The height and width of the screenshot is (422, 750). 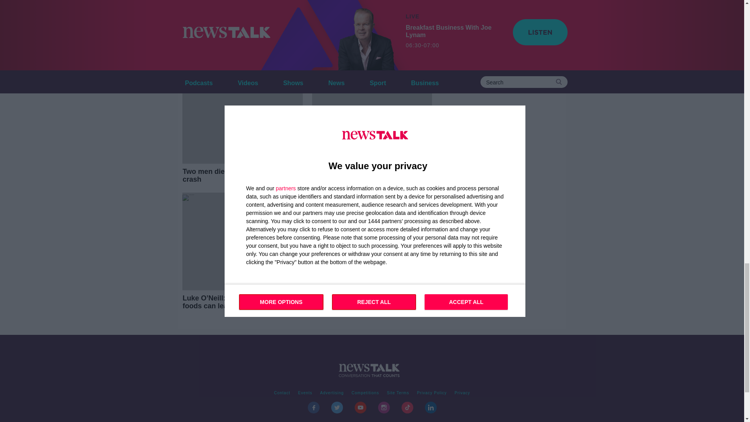 I want to click on site terms, so click(x=398, y=393).